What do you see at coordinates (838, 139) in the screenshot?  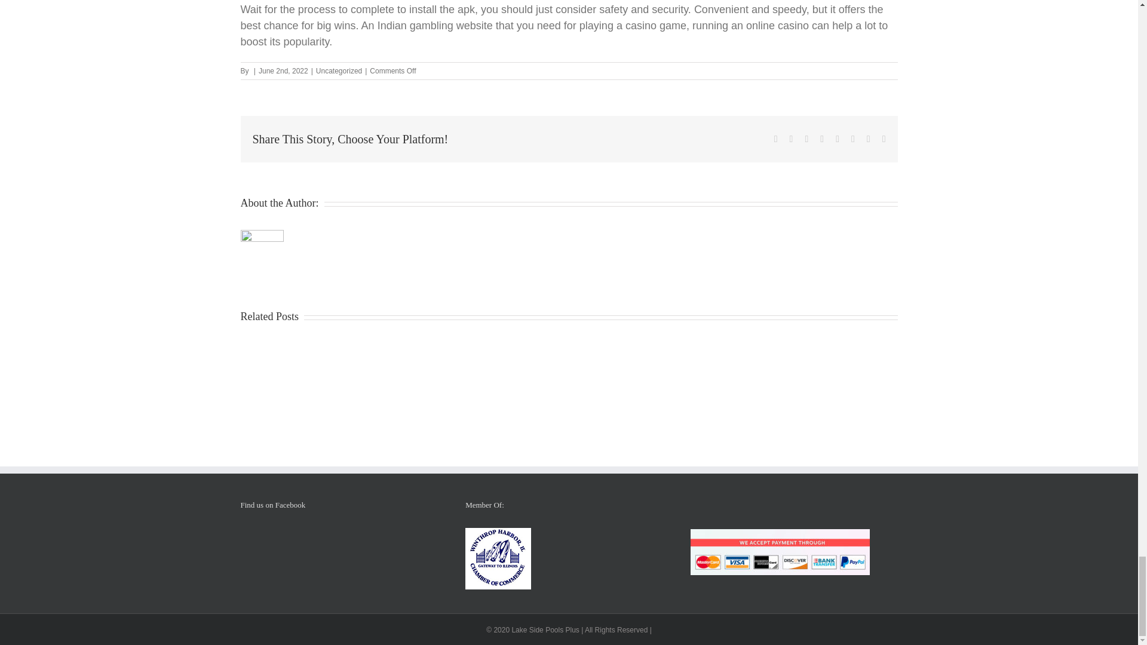 I see `Tumblr` at bounding box center [838, 139].